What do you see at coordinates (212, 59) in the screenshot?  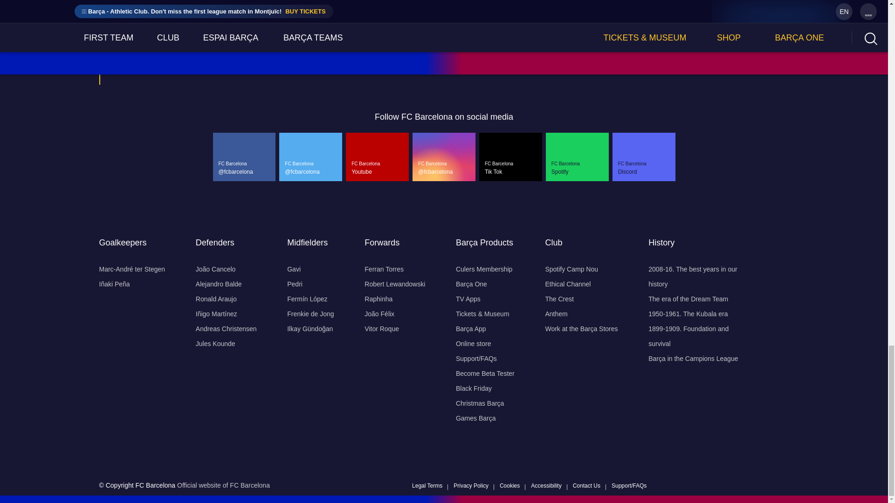 I see `Go visit Nike` at bounding box center [212, 59].